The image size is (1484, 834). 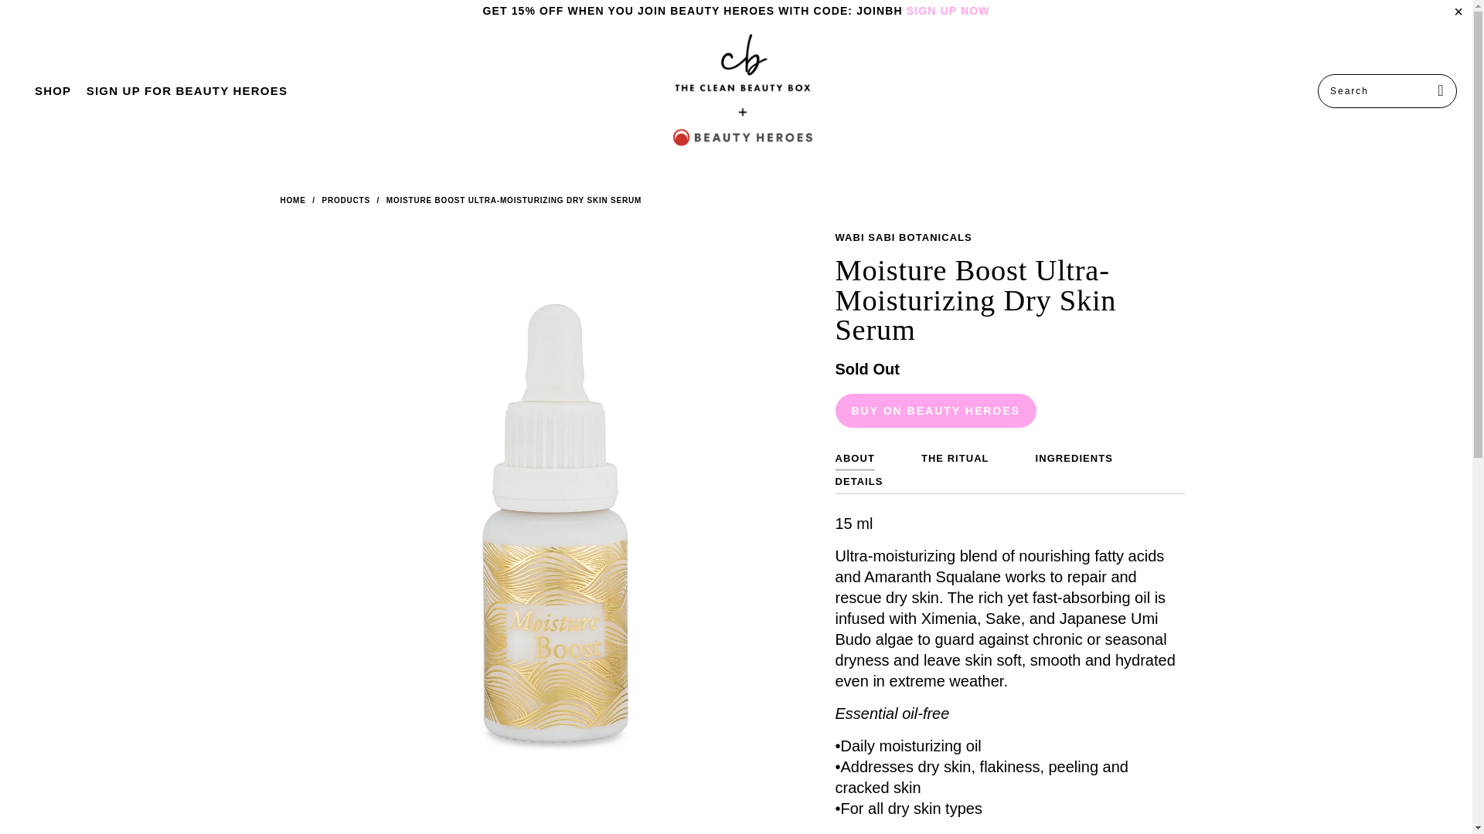 I want to click on Products, so click(x=345, y=199).